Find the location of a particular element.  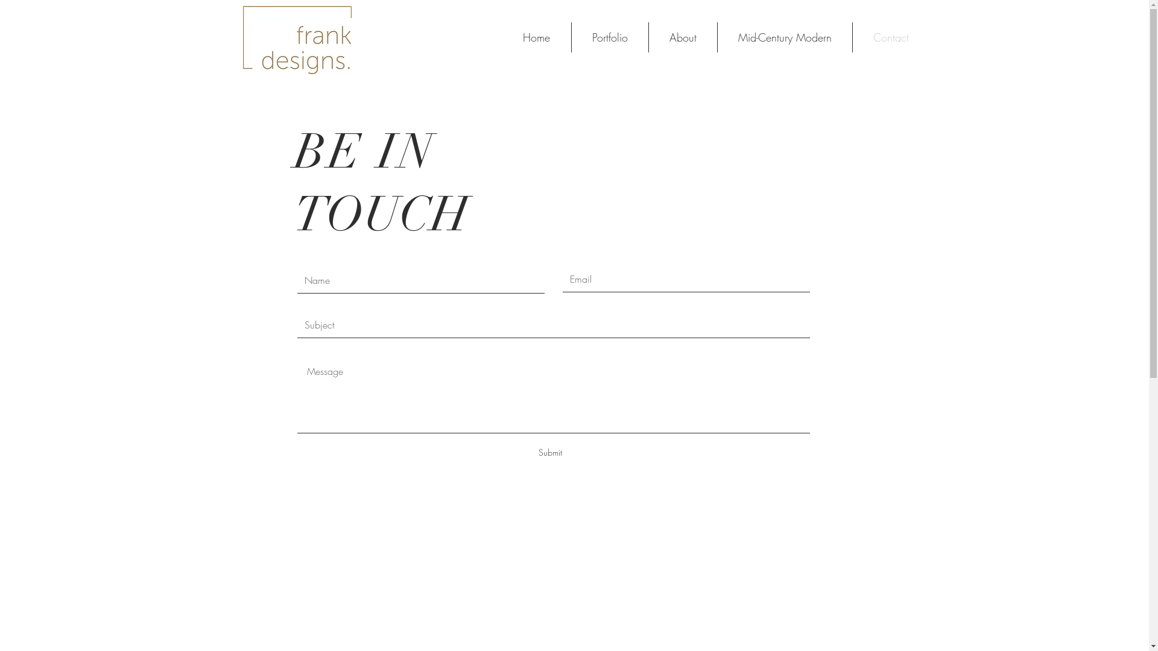

About is located at coordinates (682, 37).